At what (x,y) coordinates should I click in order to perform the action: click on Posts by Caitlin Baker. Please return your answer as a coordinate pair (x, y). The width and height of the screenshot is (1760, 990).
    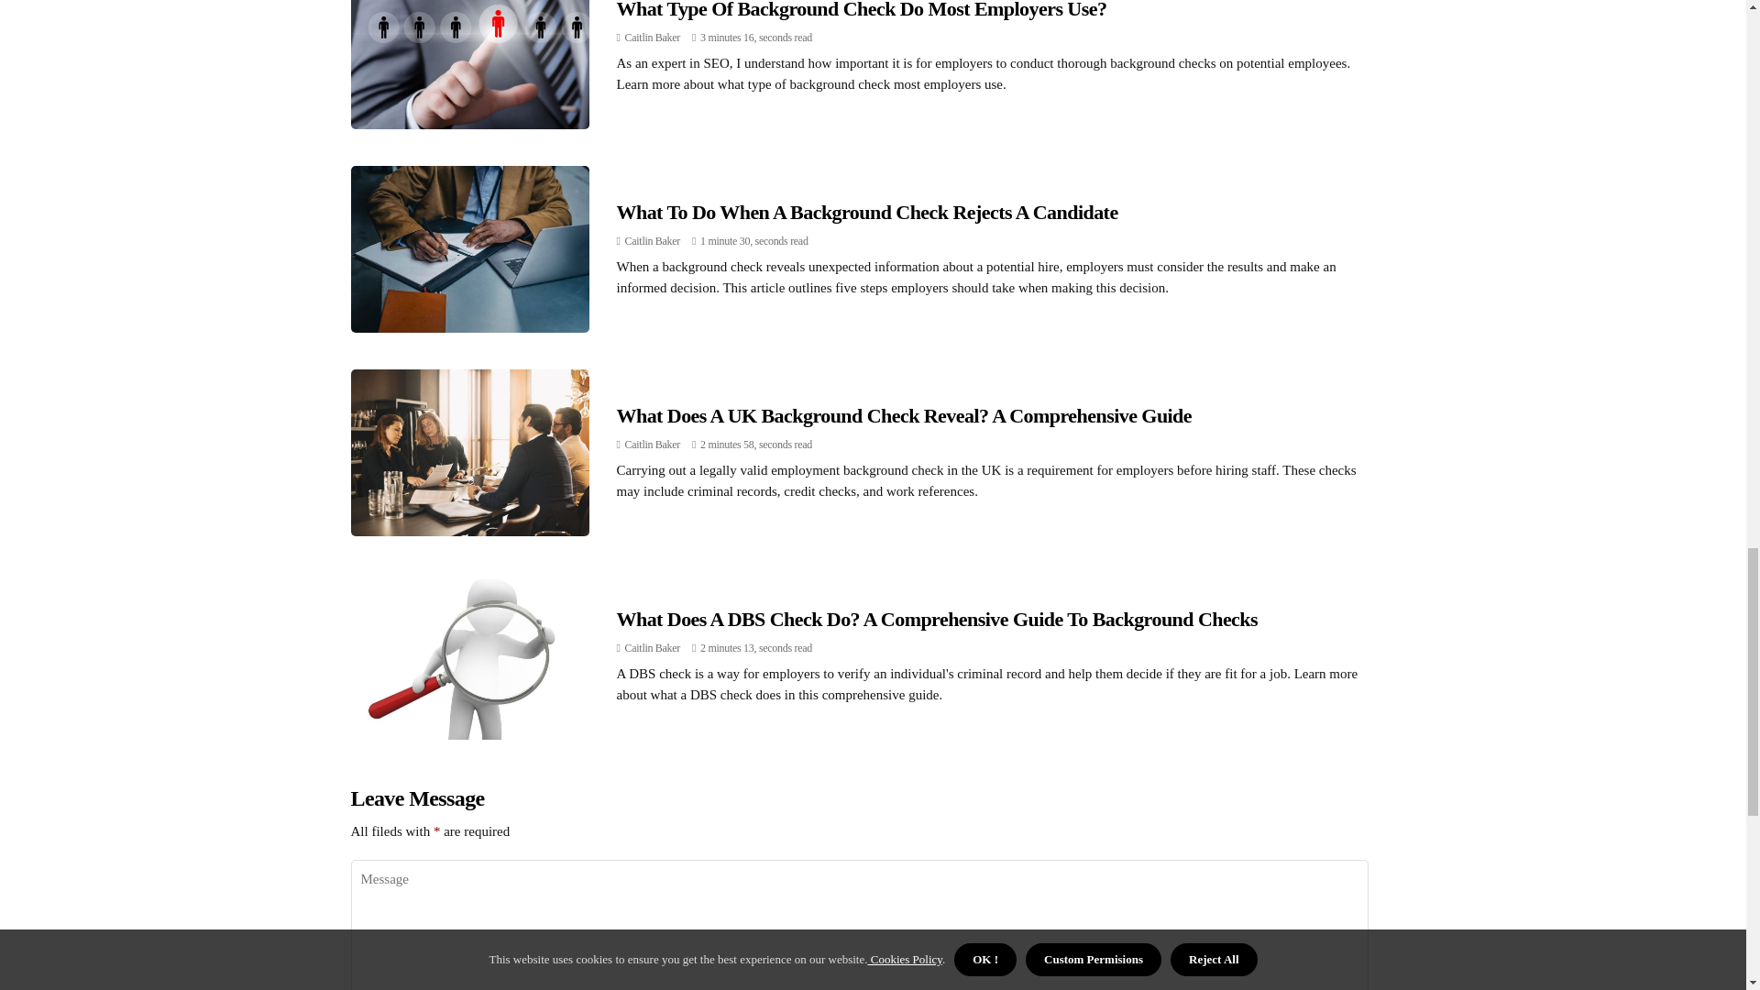
    Looking at the image, I should click on (652, 37).